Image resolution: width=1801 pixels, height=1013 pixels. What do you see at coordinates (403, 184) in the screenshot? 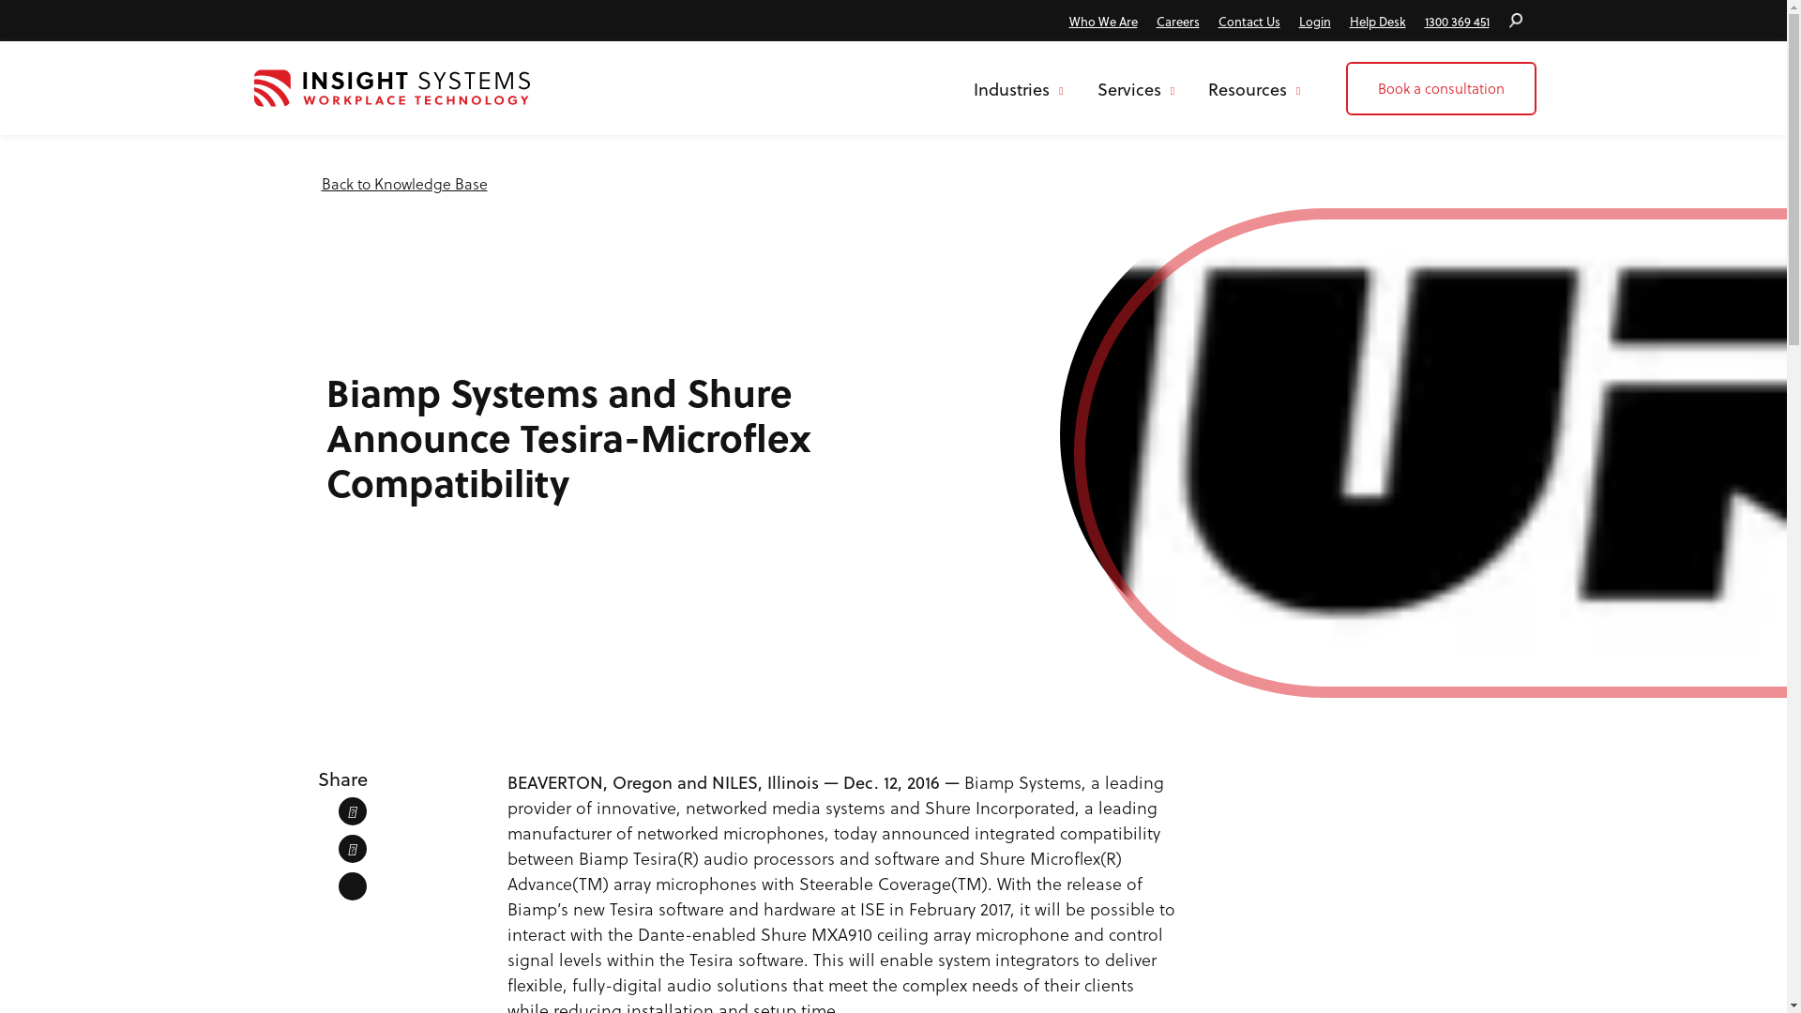
I see `Back to Knowledge Base` at bounding box center [403, 184].